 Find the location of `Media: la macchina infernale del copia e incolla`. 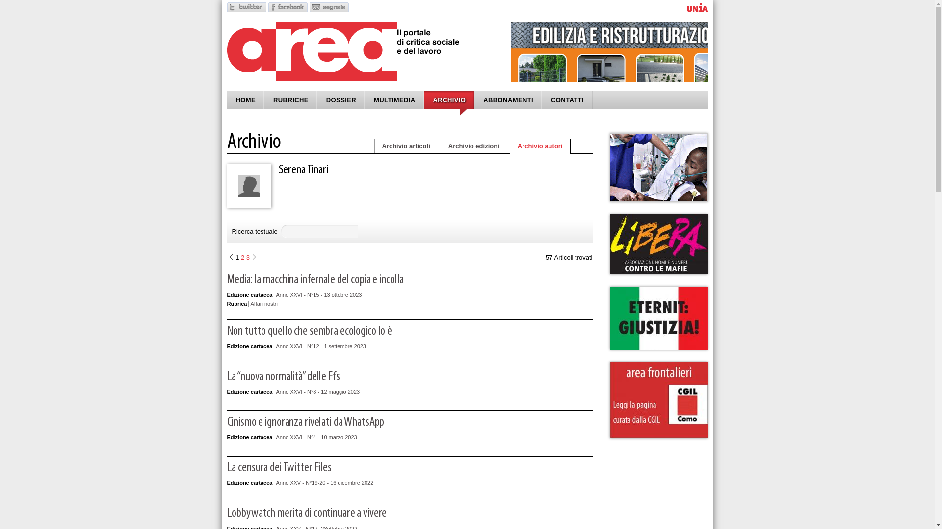

Media: la macchina infernale del copia e incolla is located at coordinates (315, 280).